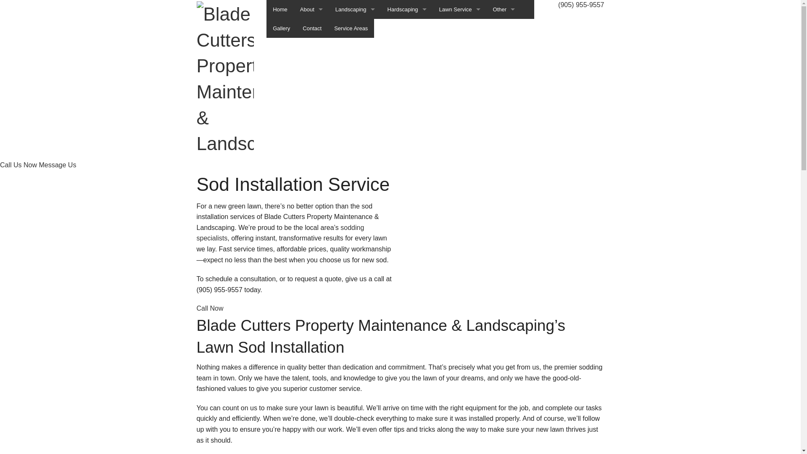 The height and width of the screenshot is (454, 807). I want to click on Hardscaping, so click(407, 9).